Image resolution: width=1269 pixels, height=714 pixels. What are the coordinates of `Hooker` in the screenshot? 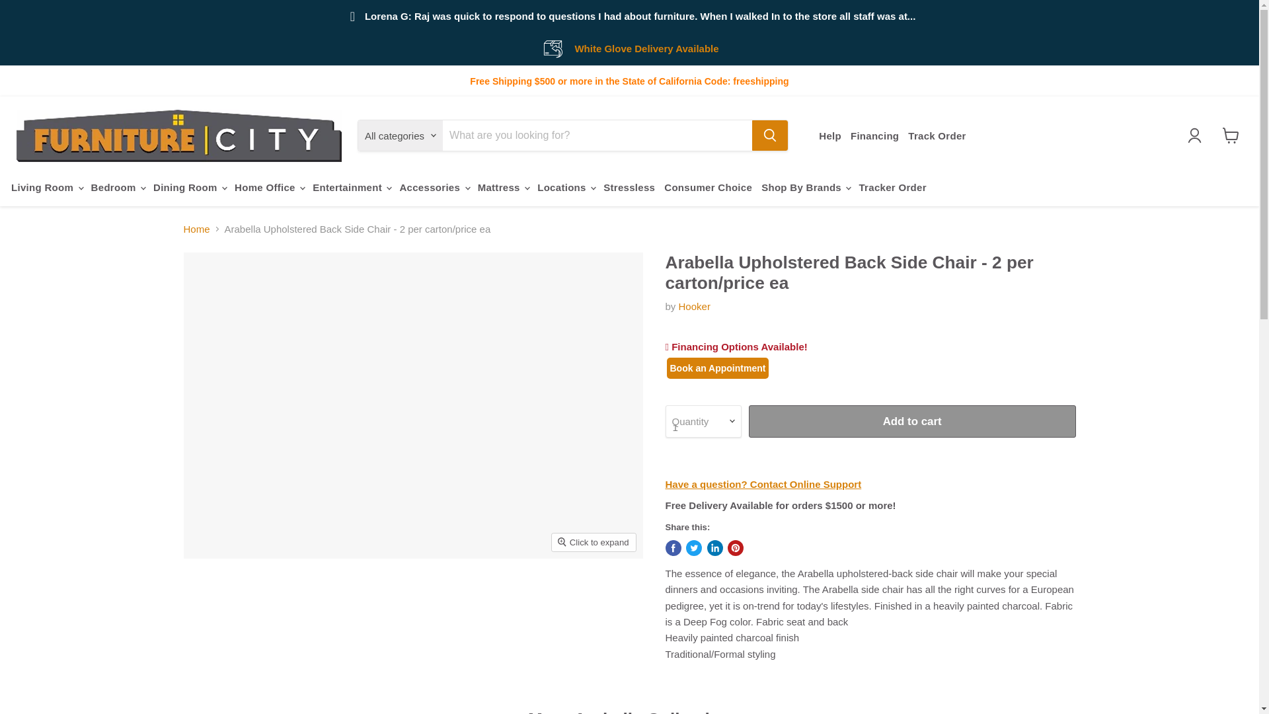 It's located at (695, 305).